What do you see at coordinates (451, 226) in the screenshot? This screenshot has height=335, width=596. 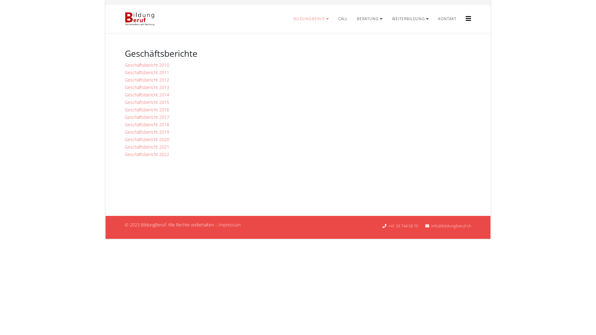 I see `info@bildungberuf.ch` at bounding box center [451, 226].